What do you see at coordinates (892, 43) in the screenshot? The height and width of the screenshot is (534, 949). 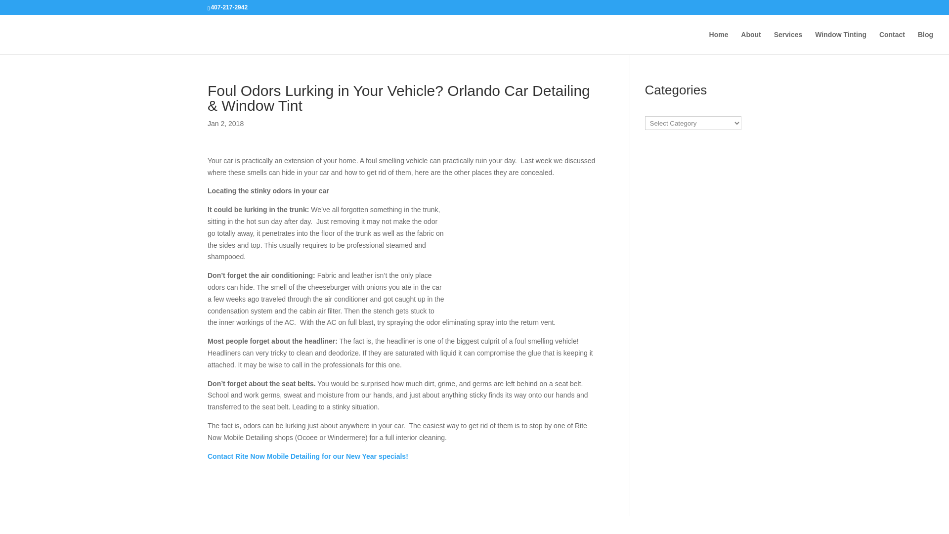 I see `Contact` at bounding box center [892, 43].